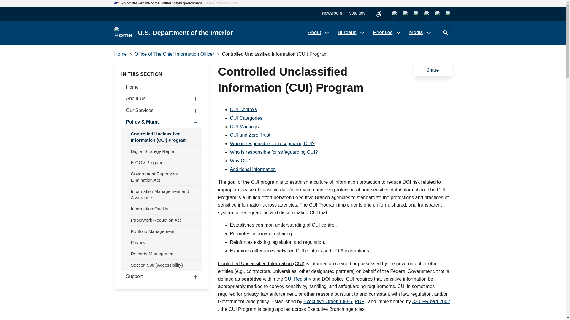  I want to click on Office of The Chief Information Officer, so click(174, 54).